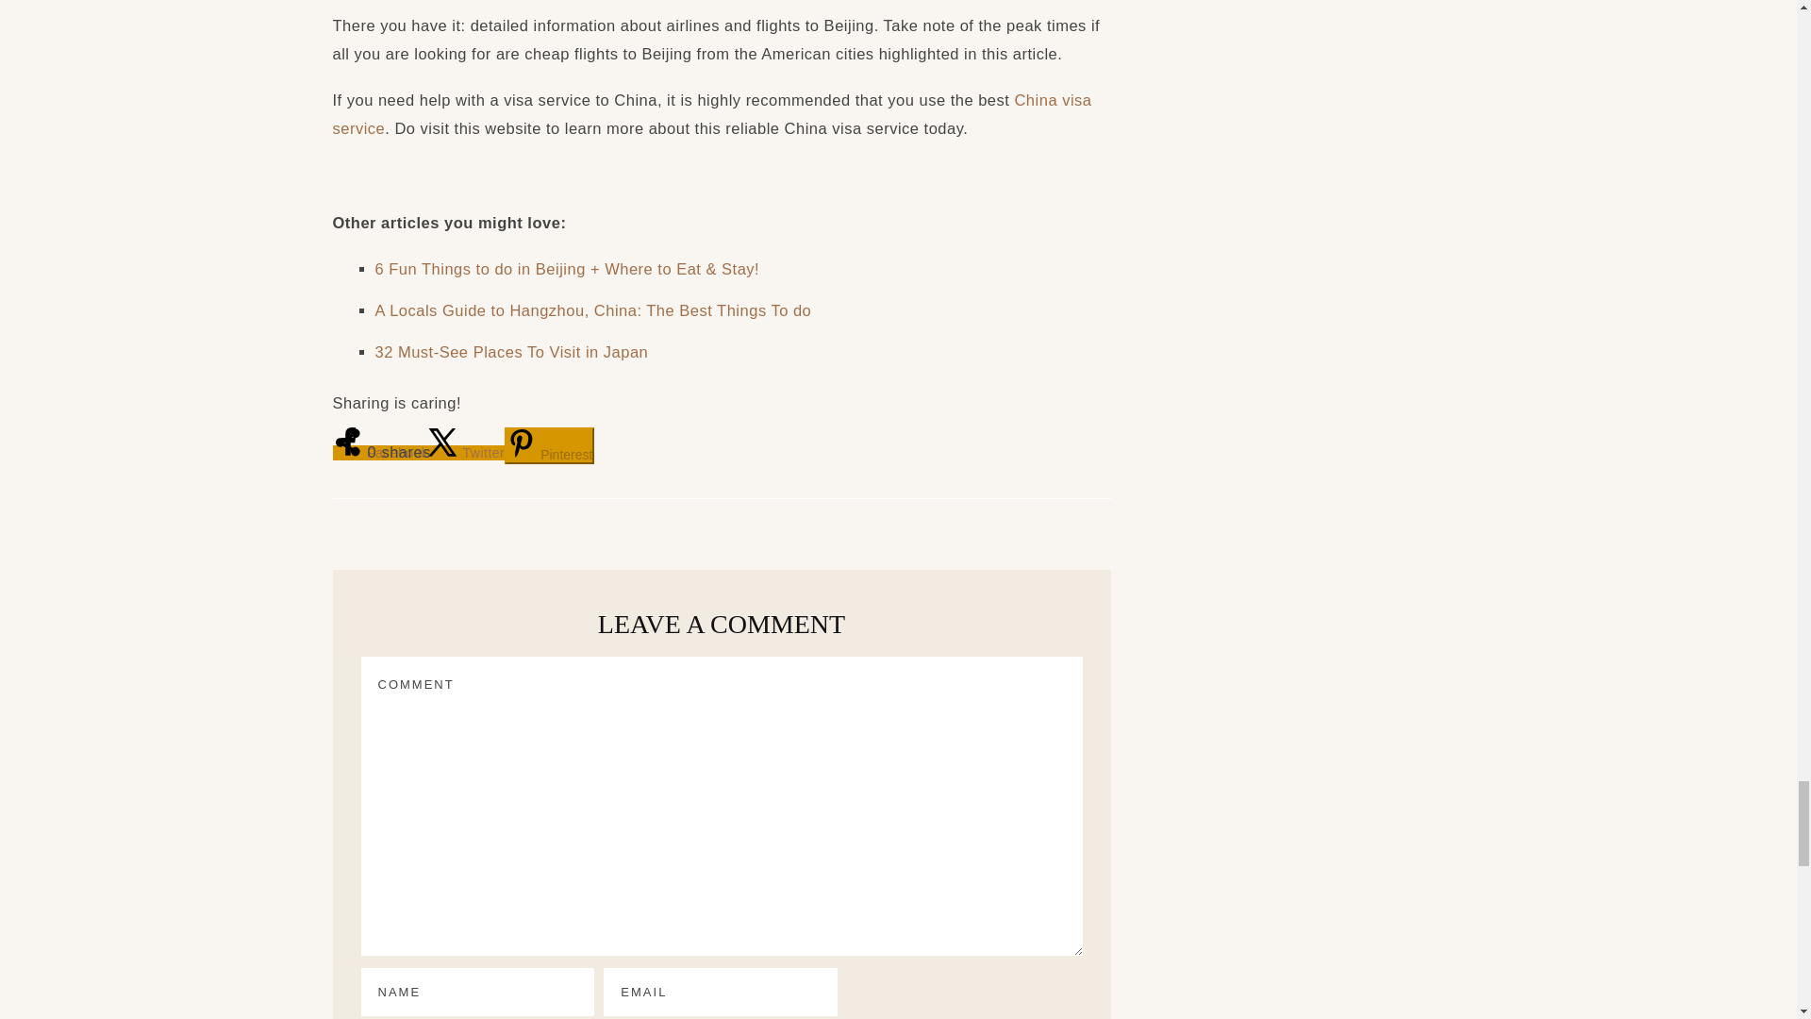 Image resolution: width=1811 pixels, height=1019 pixels. Describe the element at coordinates (549, 445) in the screenshot. I see `Pinterest` at that location.